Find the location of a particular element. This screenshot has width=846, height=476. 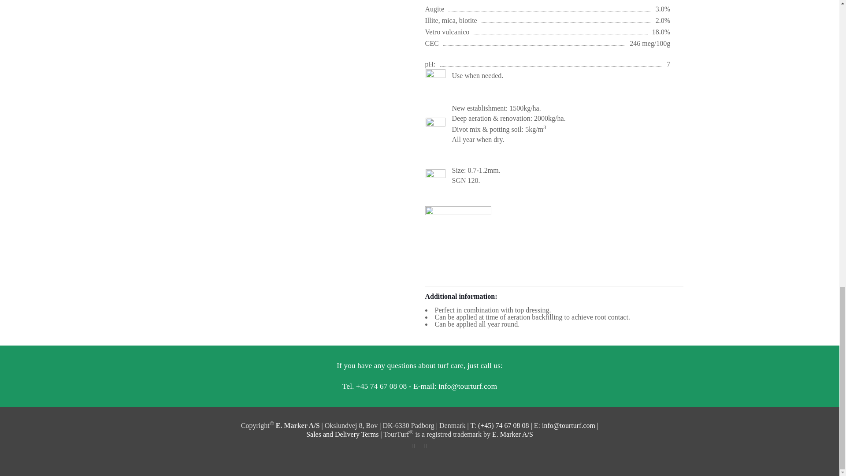

Facebook is located at coordinates (413, 446).